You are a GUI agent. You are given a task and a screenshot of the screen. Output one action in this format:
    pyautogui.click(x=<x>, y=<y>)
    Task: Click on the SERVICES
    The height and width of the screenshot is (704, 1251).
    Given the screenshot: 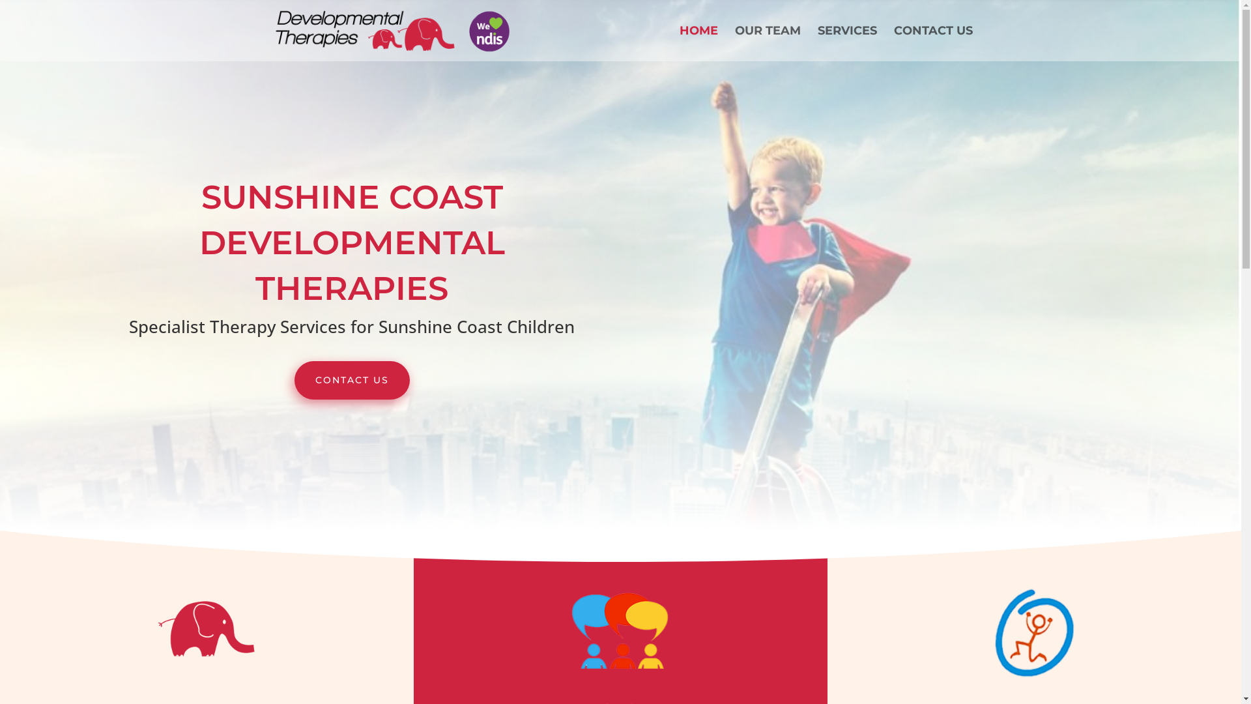 What is the action you would take?
    pyautogui.click(x=847, y=44)
    